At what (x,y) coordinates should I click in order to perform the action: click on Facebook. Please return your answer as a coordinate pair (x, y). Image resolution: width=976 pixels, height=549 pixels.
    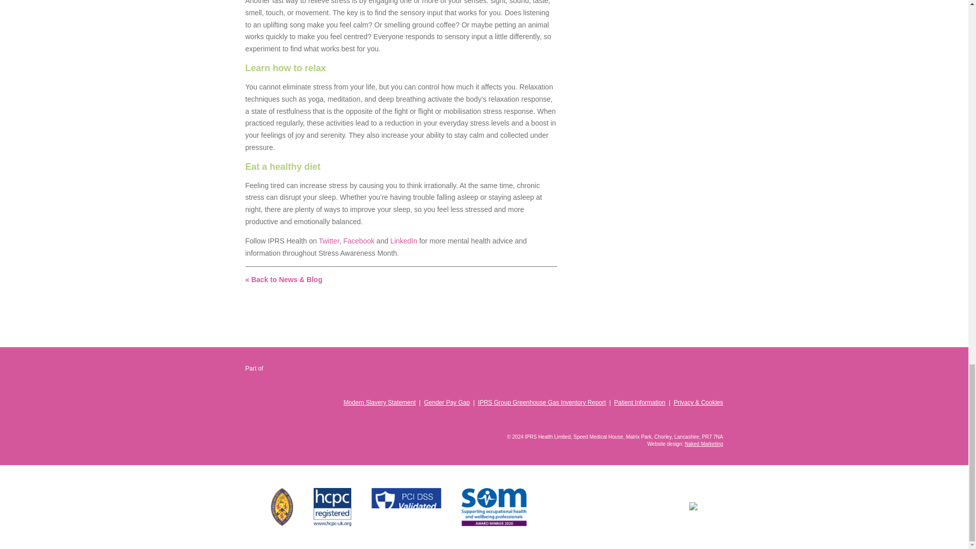
    Looking at the image, I should click on (358, 240).